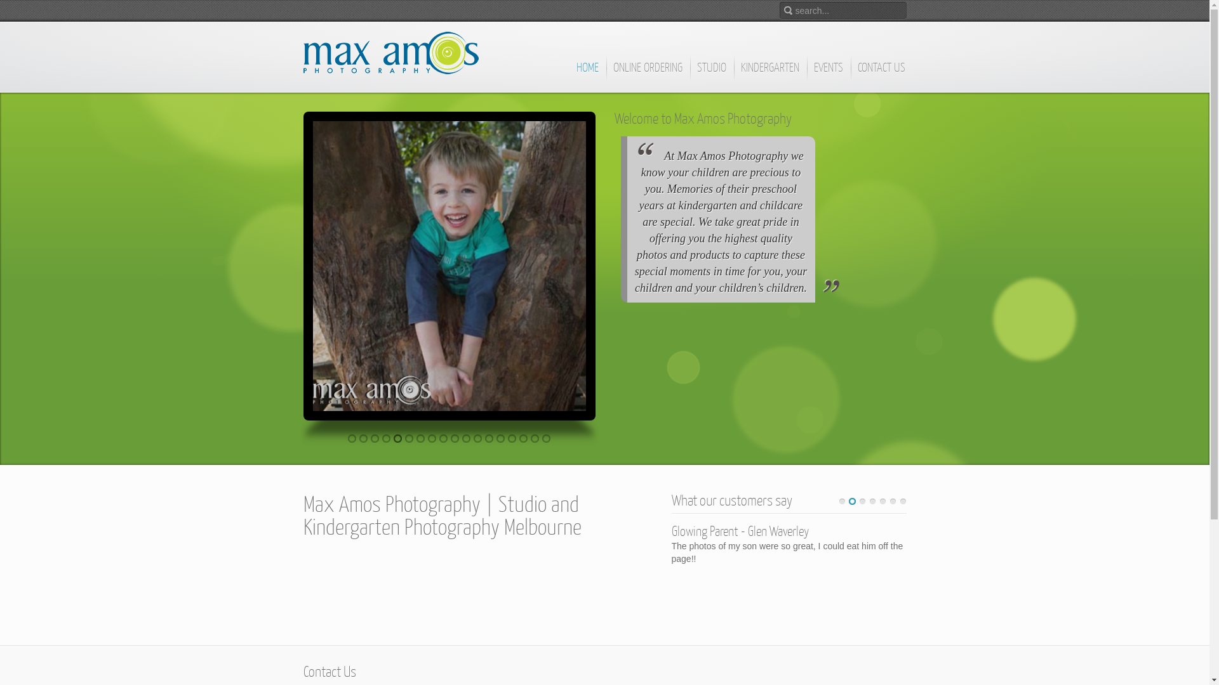  Describe the element at coordinates (711, 74) in the screenshot. I see `STUDIO` at that location.